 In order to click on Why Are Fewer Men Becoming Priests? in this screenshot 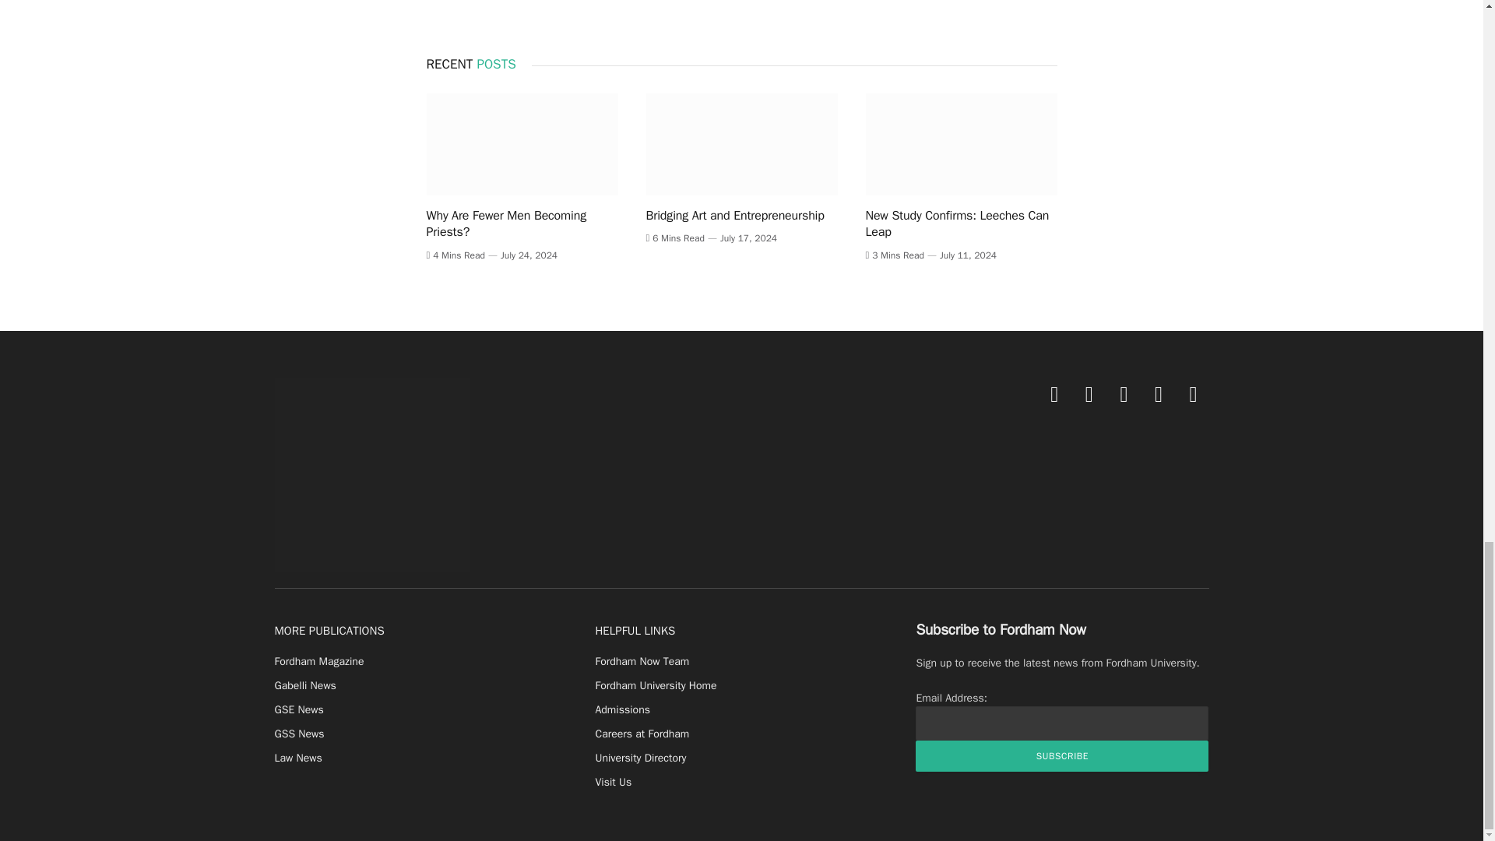, I will do `click(522, 143)`.